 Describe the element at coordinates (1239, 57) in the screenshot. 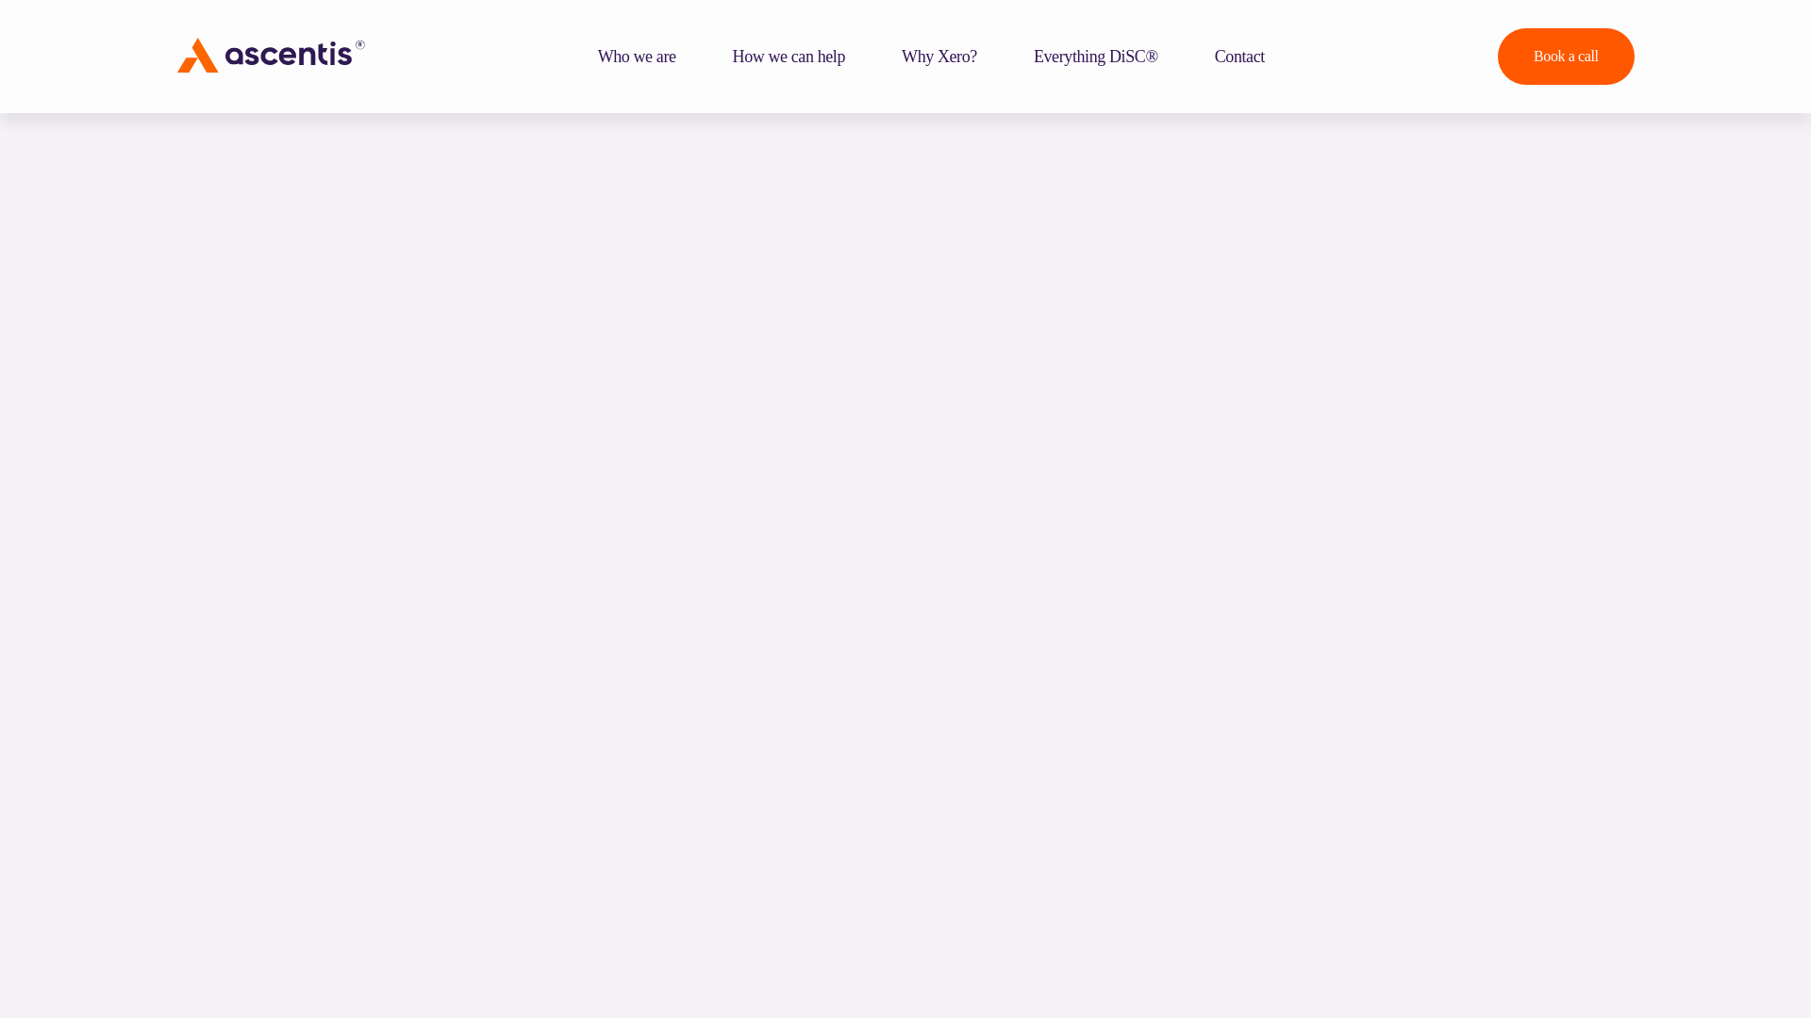

I see `Contact` at that location.